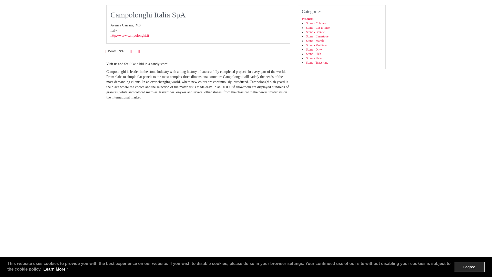 The image size is (492, 277). I want to click on Stone - Onyx, so click(314, 49).